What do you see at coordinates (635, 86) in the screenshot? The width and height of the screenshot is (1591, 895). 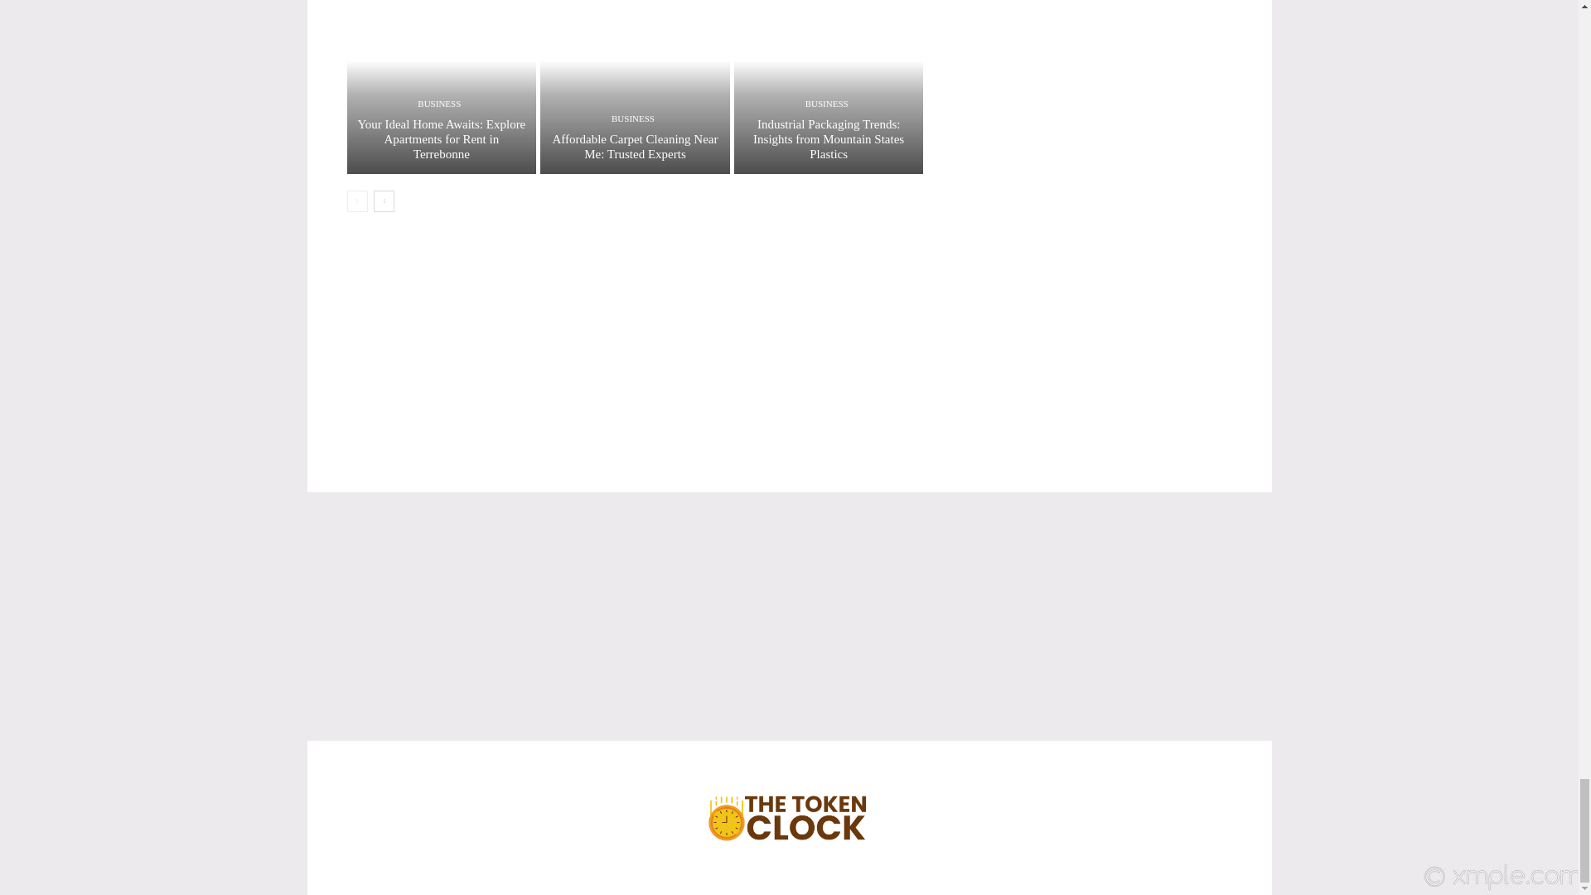 I see `Affordable Carpet Cleaning Near Me: Trusted Experts` at bounding box center [635, 86].